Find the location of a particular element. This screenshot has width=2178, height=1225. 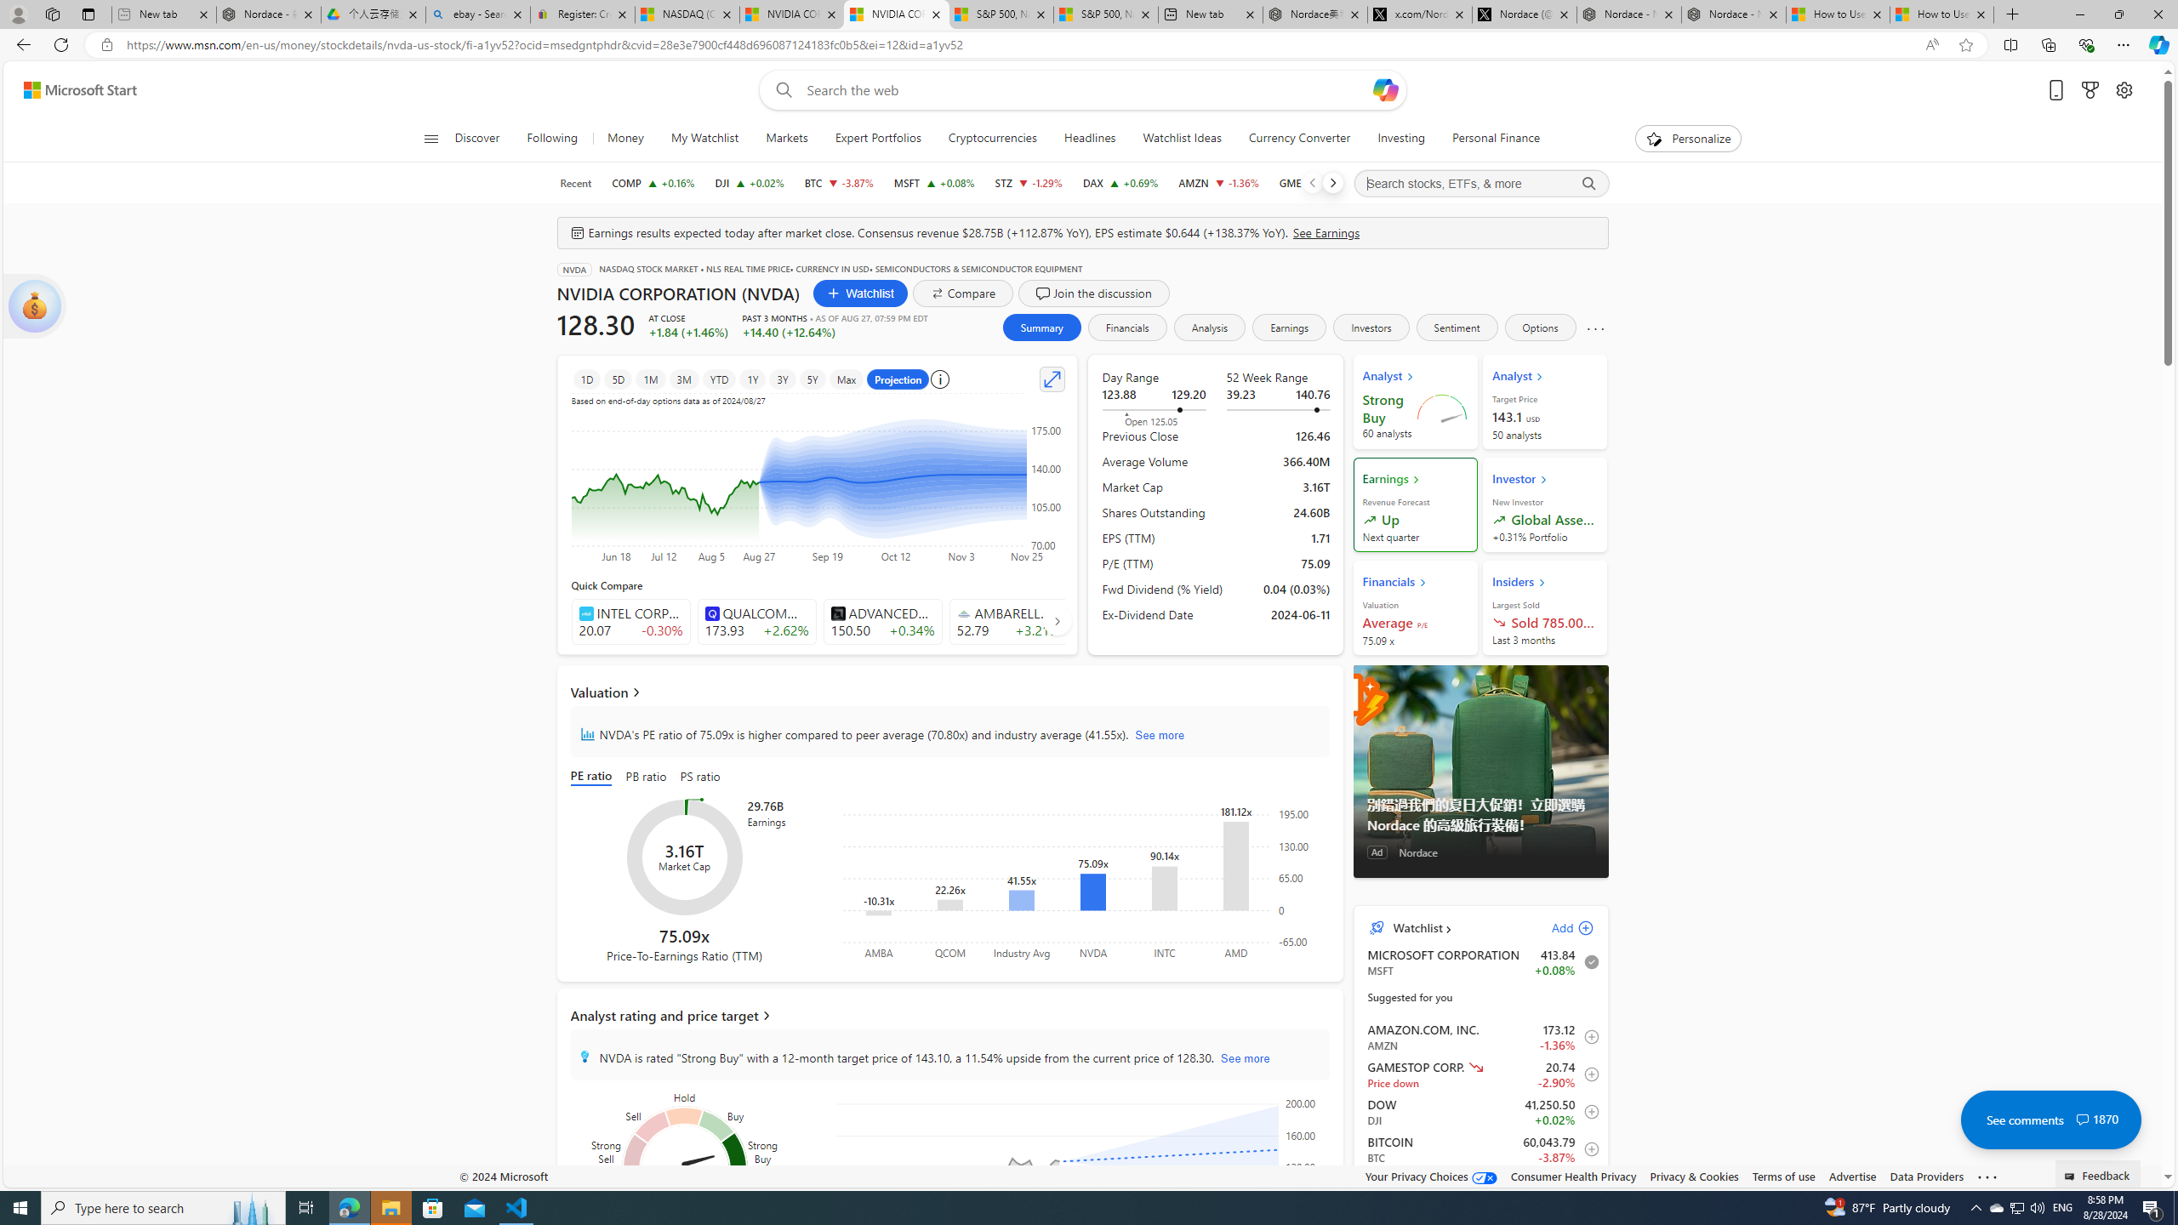

To get missing image descriptions, open the context menu. is located at coordinates (1654, 138).